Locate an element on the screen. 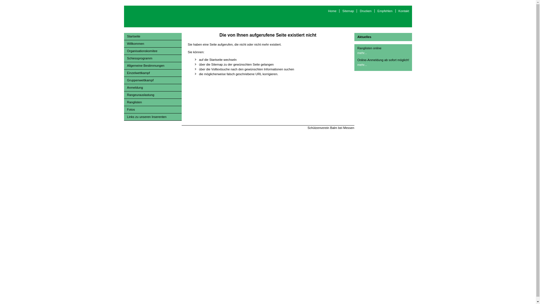  Fotos is located at coordinates (152, 110).